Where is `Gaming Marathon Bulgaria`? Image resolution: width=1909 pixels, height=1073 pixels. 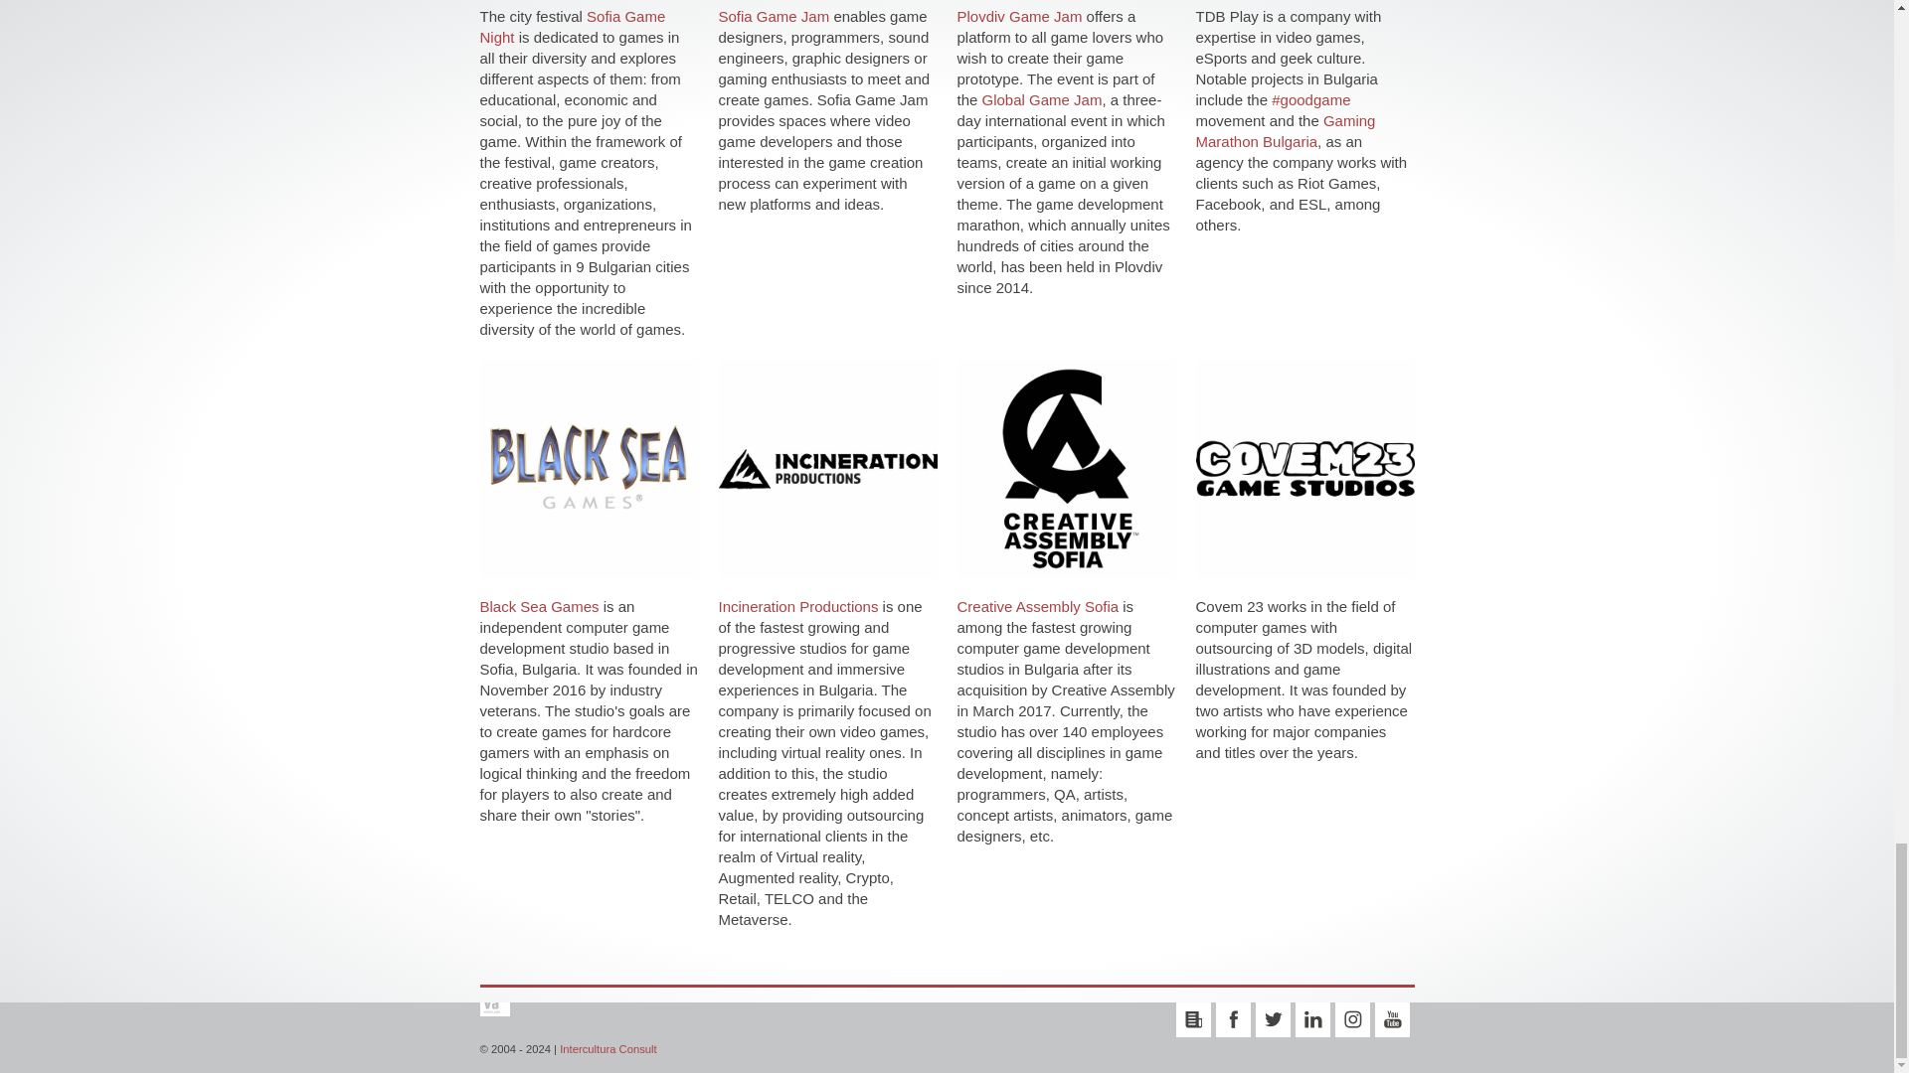 Gaming Marathon Bulgaria is located at coordinates (1285, 131).